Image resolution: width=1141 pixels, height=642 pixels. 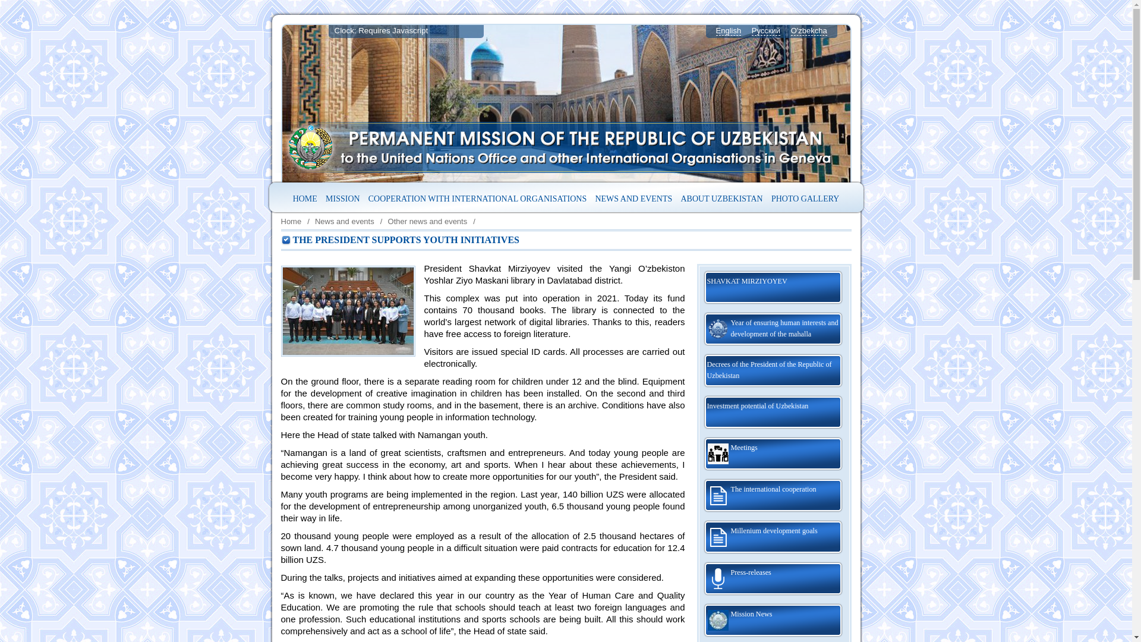 I want to click on Press-releases, so click(x=773, y=579).